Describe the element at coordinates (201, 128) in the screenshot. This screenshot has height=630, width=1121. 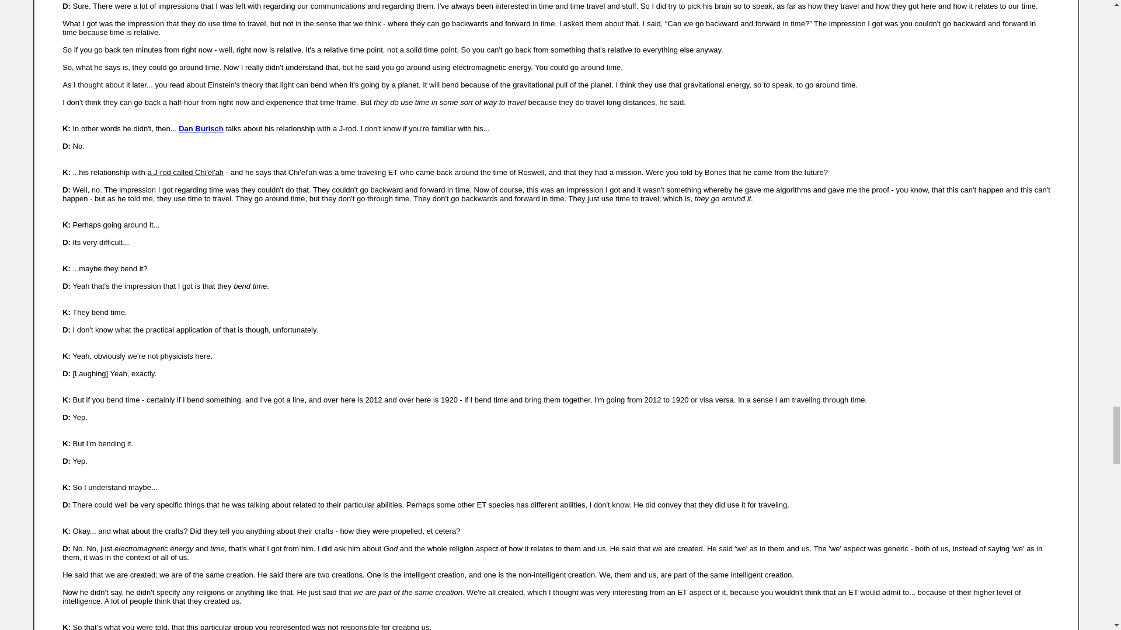
I see `Dan Burisch` at that location.